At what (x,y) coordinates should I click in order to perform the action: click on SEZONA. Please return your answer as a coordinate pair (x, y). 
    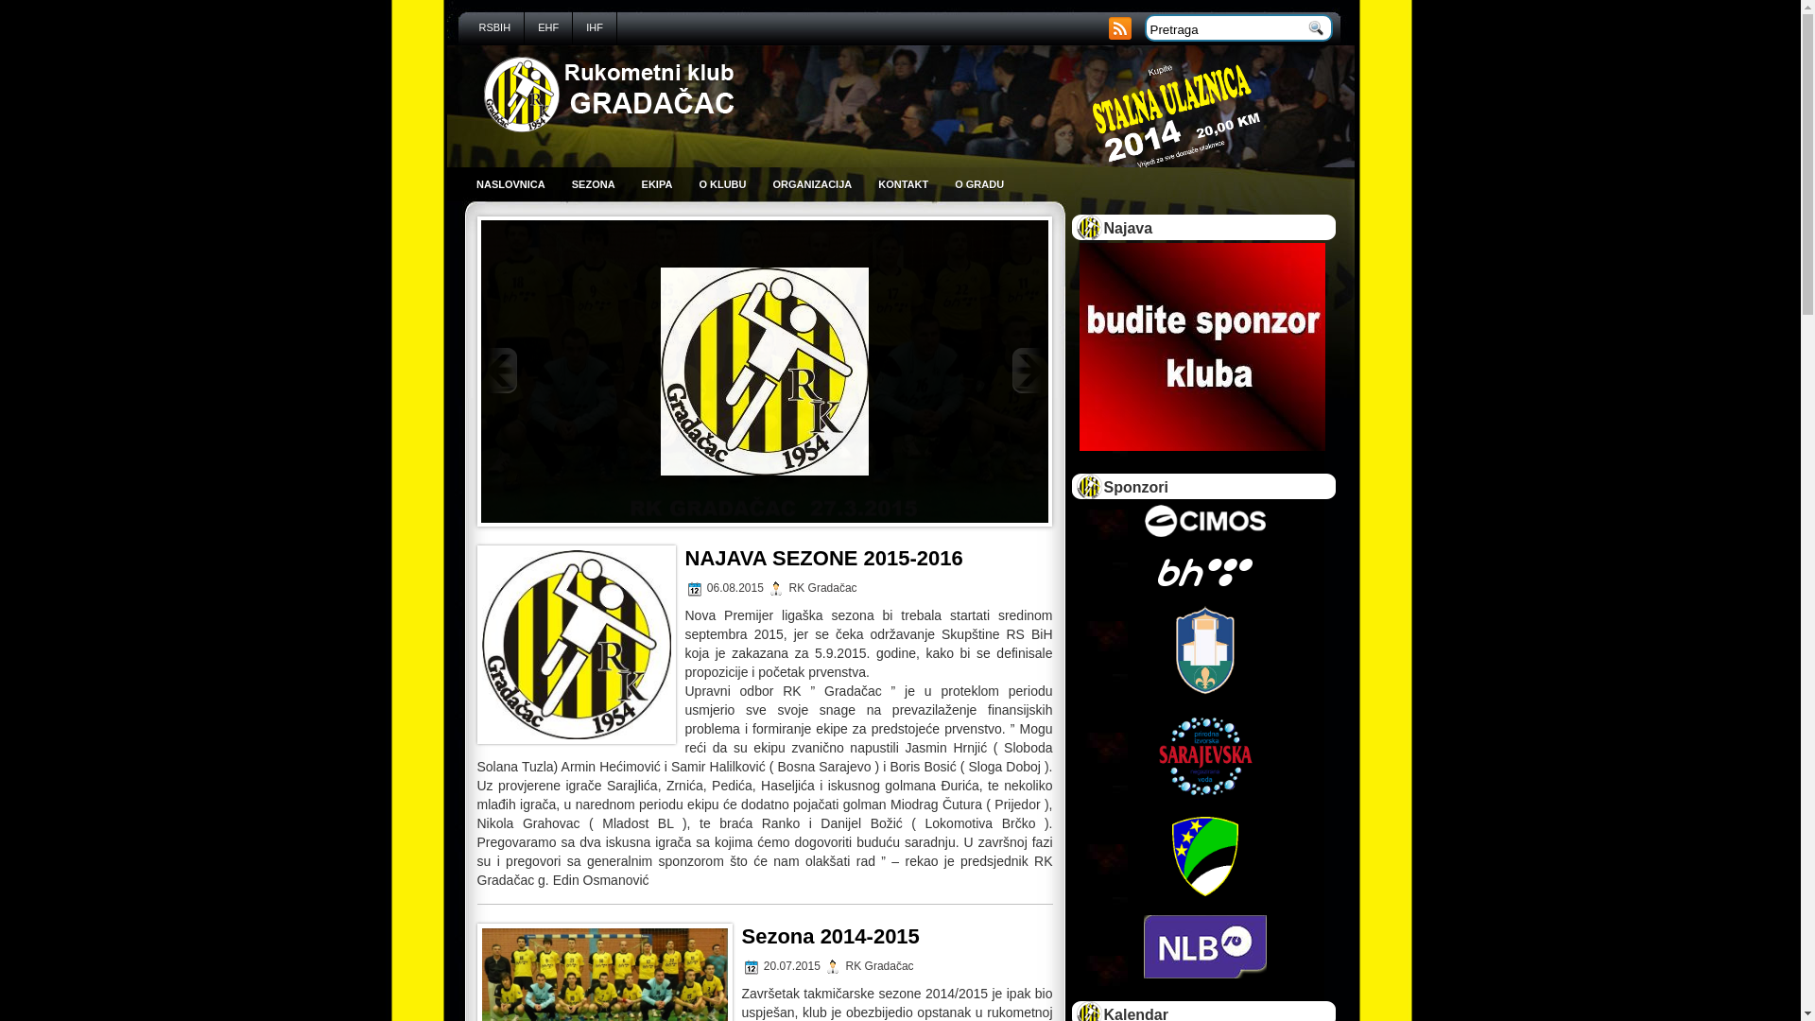
    Looking at the image, I should click on (594, 185).